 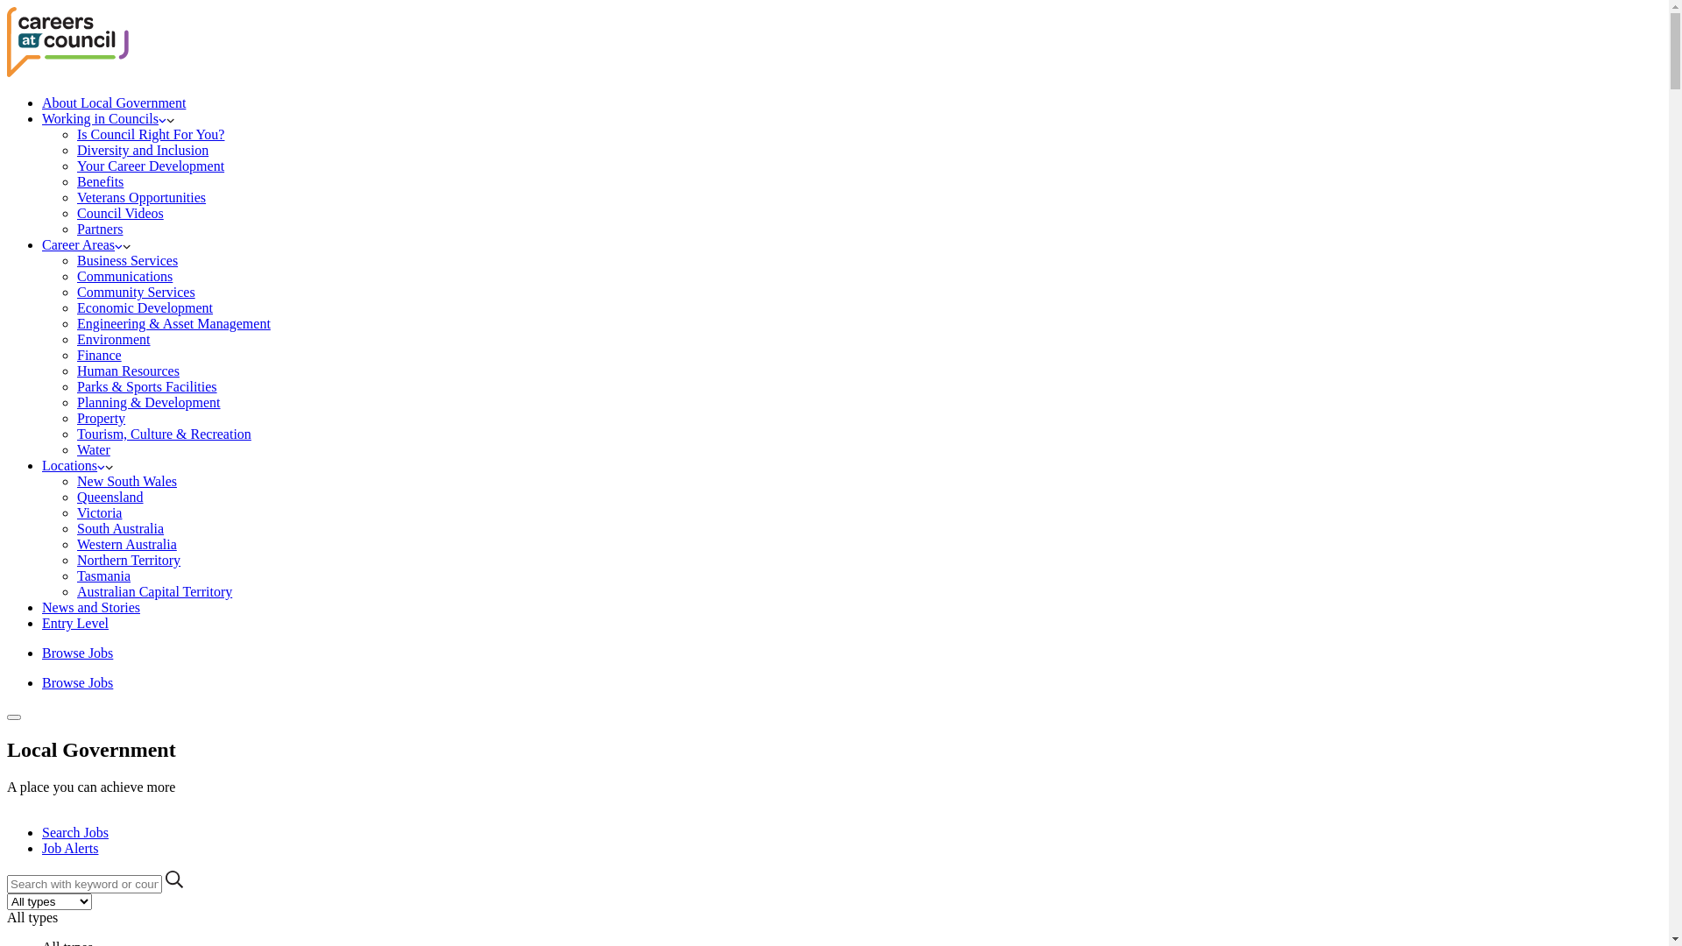 I want to click on Community Services, so click(x=137, y=293).